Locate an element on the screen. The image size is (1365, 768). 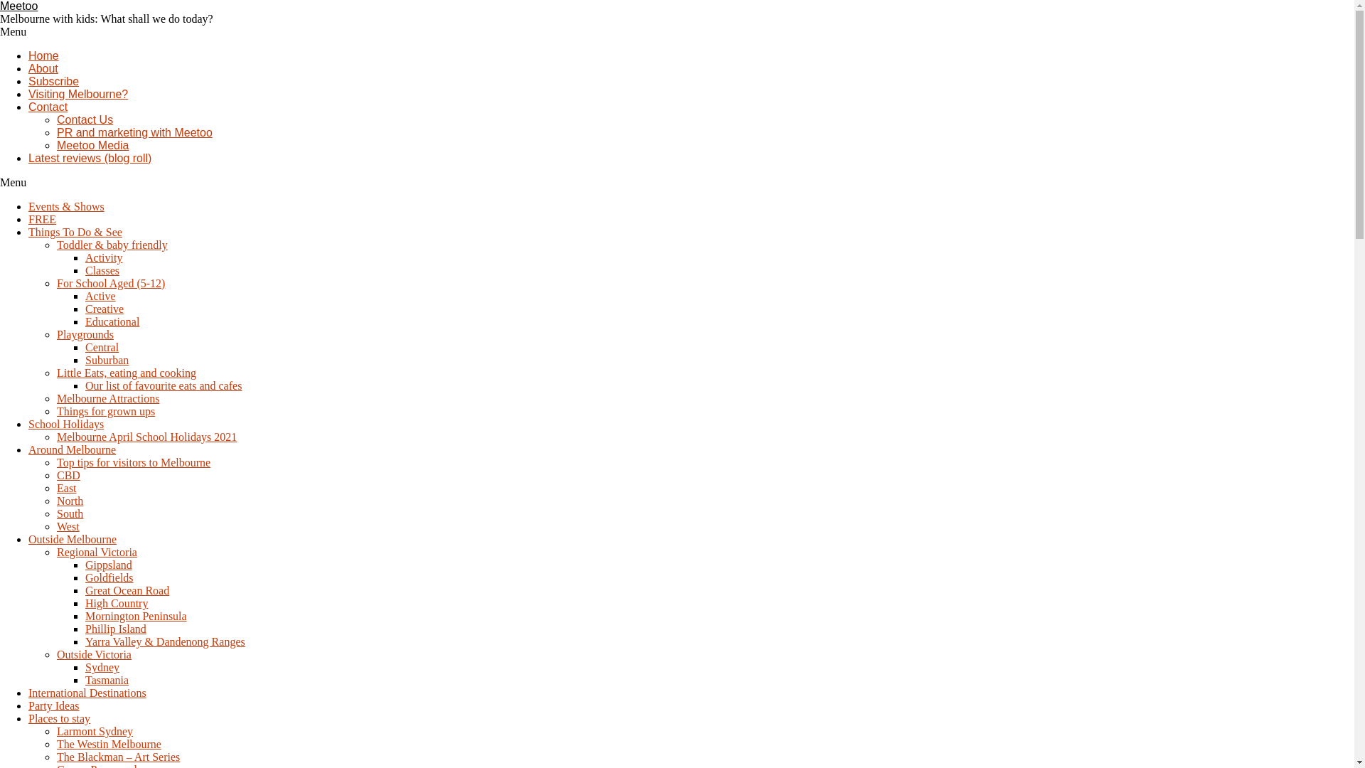
FREE is located at coordinates (43, 219).